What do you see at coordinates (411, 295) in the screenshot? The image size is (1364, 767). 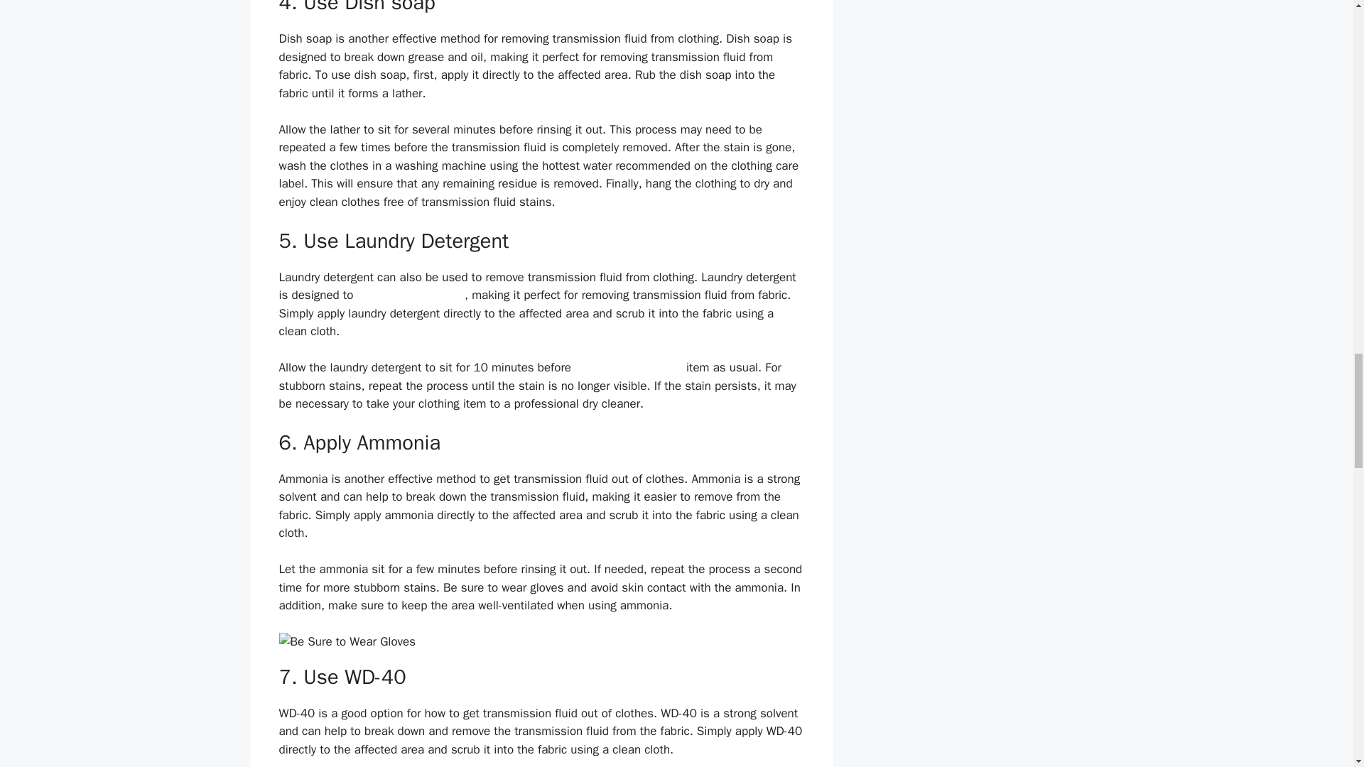 I see `remove tough stains` at bounding box center [411, 295].